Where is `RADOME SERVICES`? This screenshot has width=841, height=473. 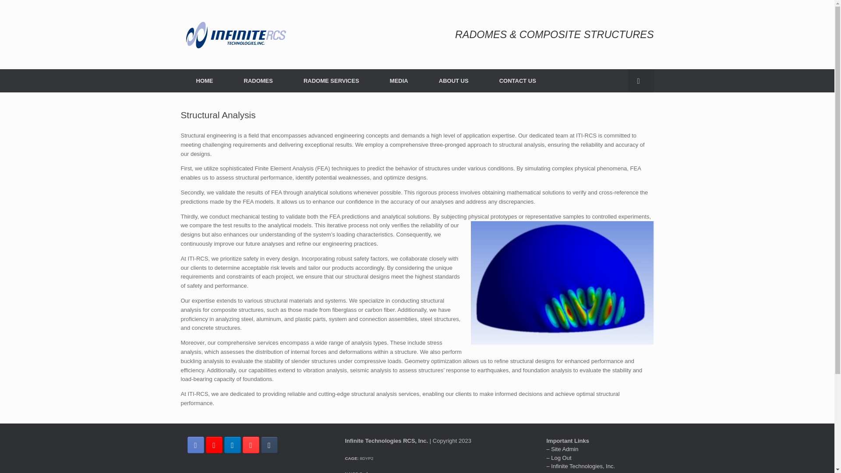 RADOME SERVICES is located at coordinates (331, 81).